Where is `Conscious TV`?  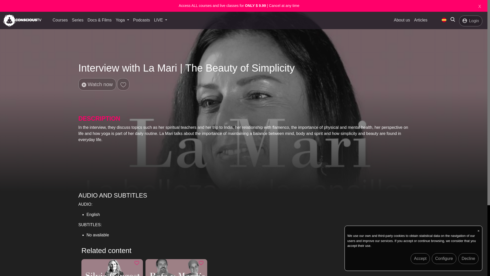
Conscious TV is located at coordinates (444, 20).